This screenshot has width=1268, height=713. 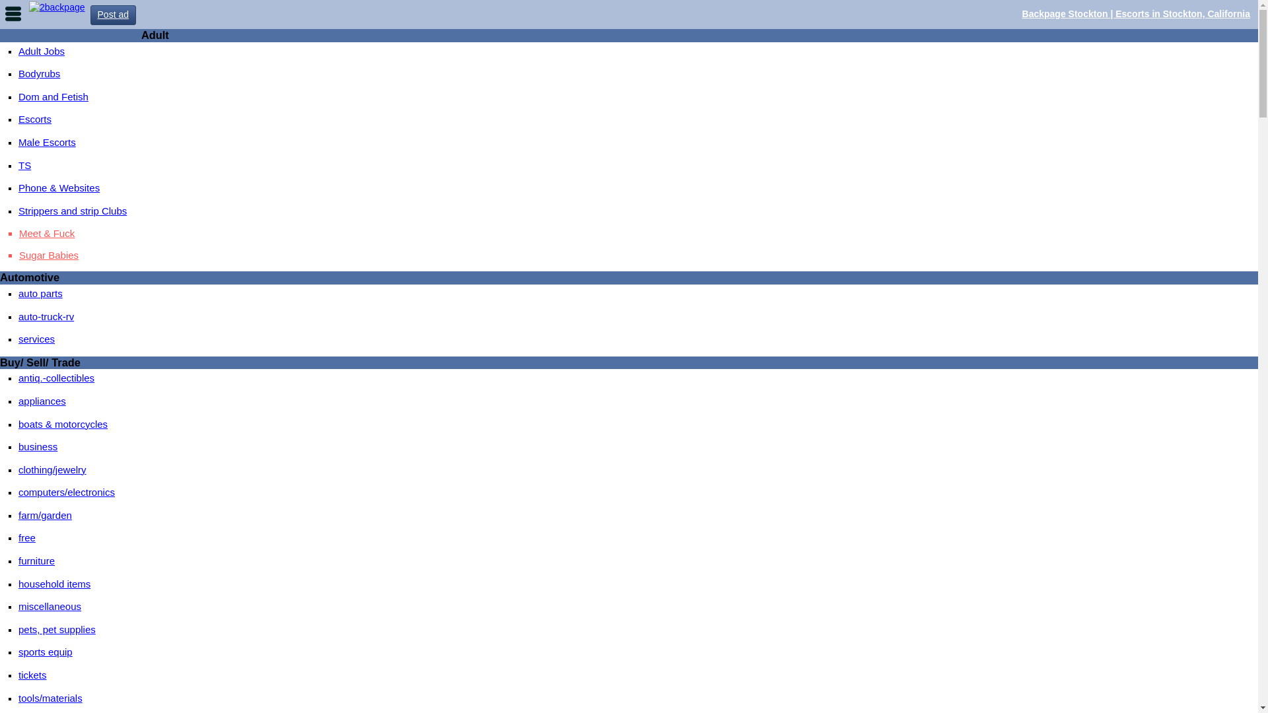 I want to click on tools/materials, so click(x=50, y=698).